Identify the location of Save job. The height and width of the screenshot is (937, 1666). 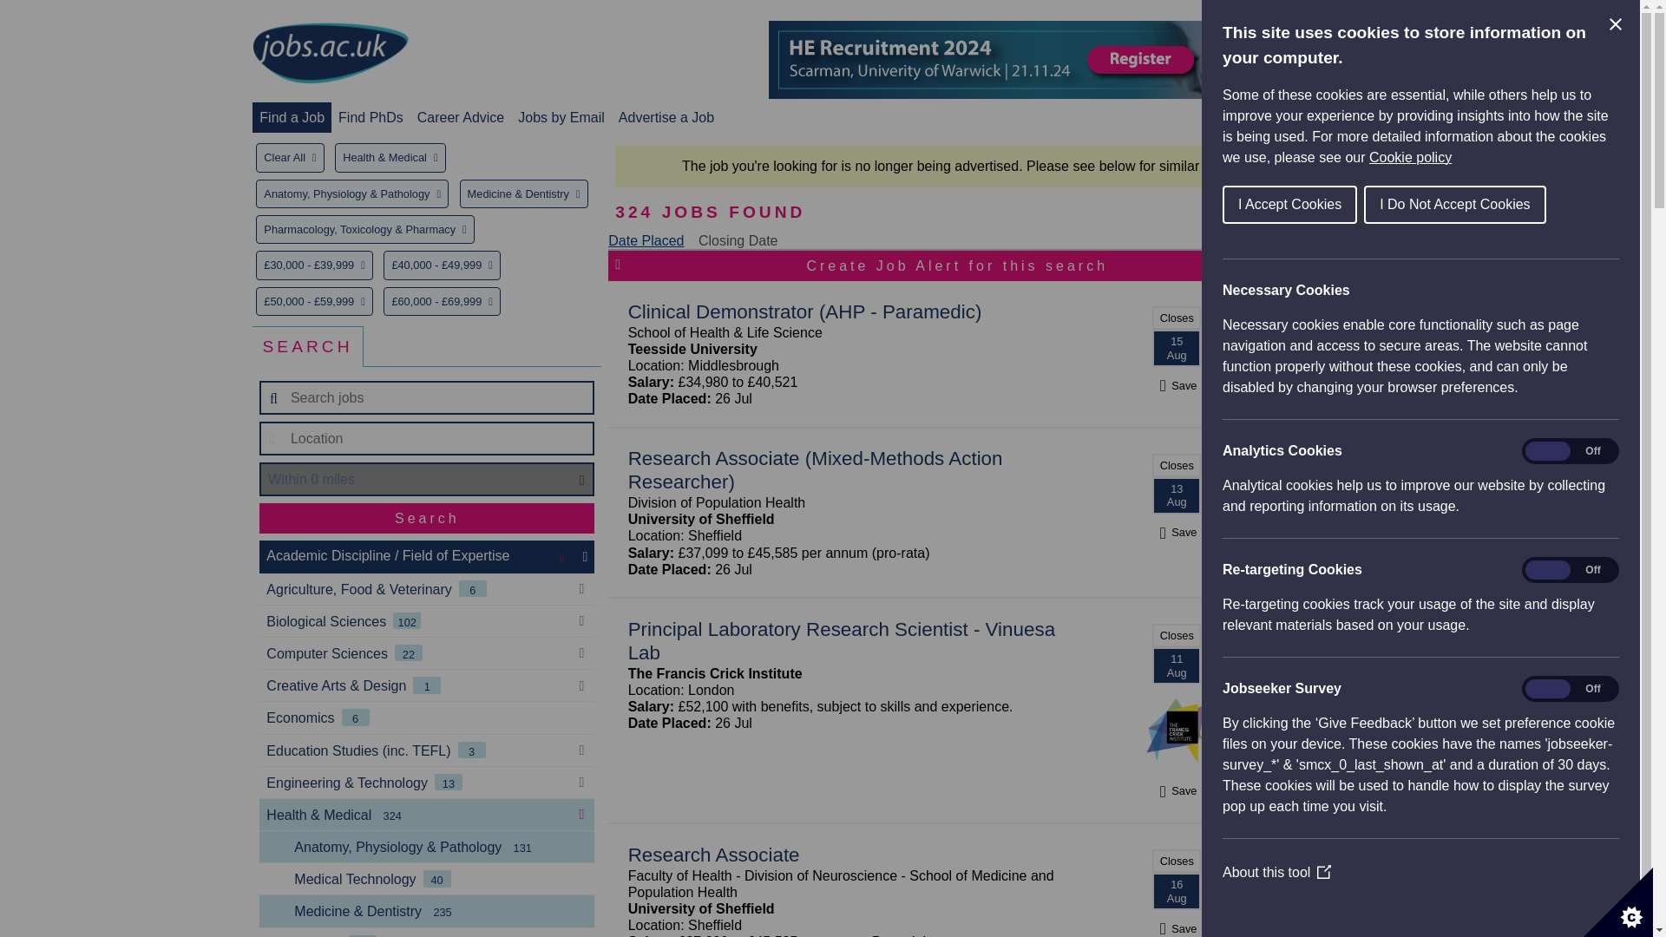
(1176, 532).